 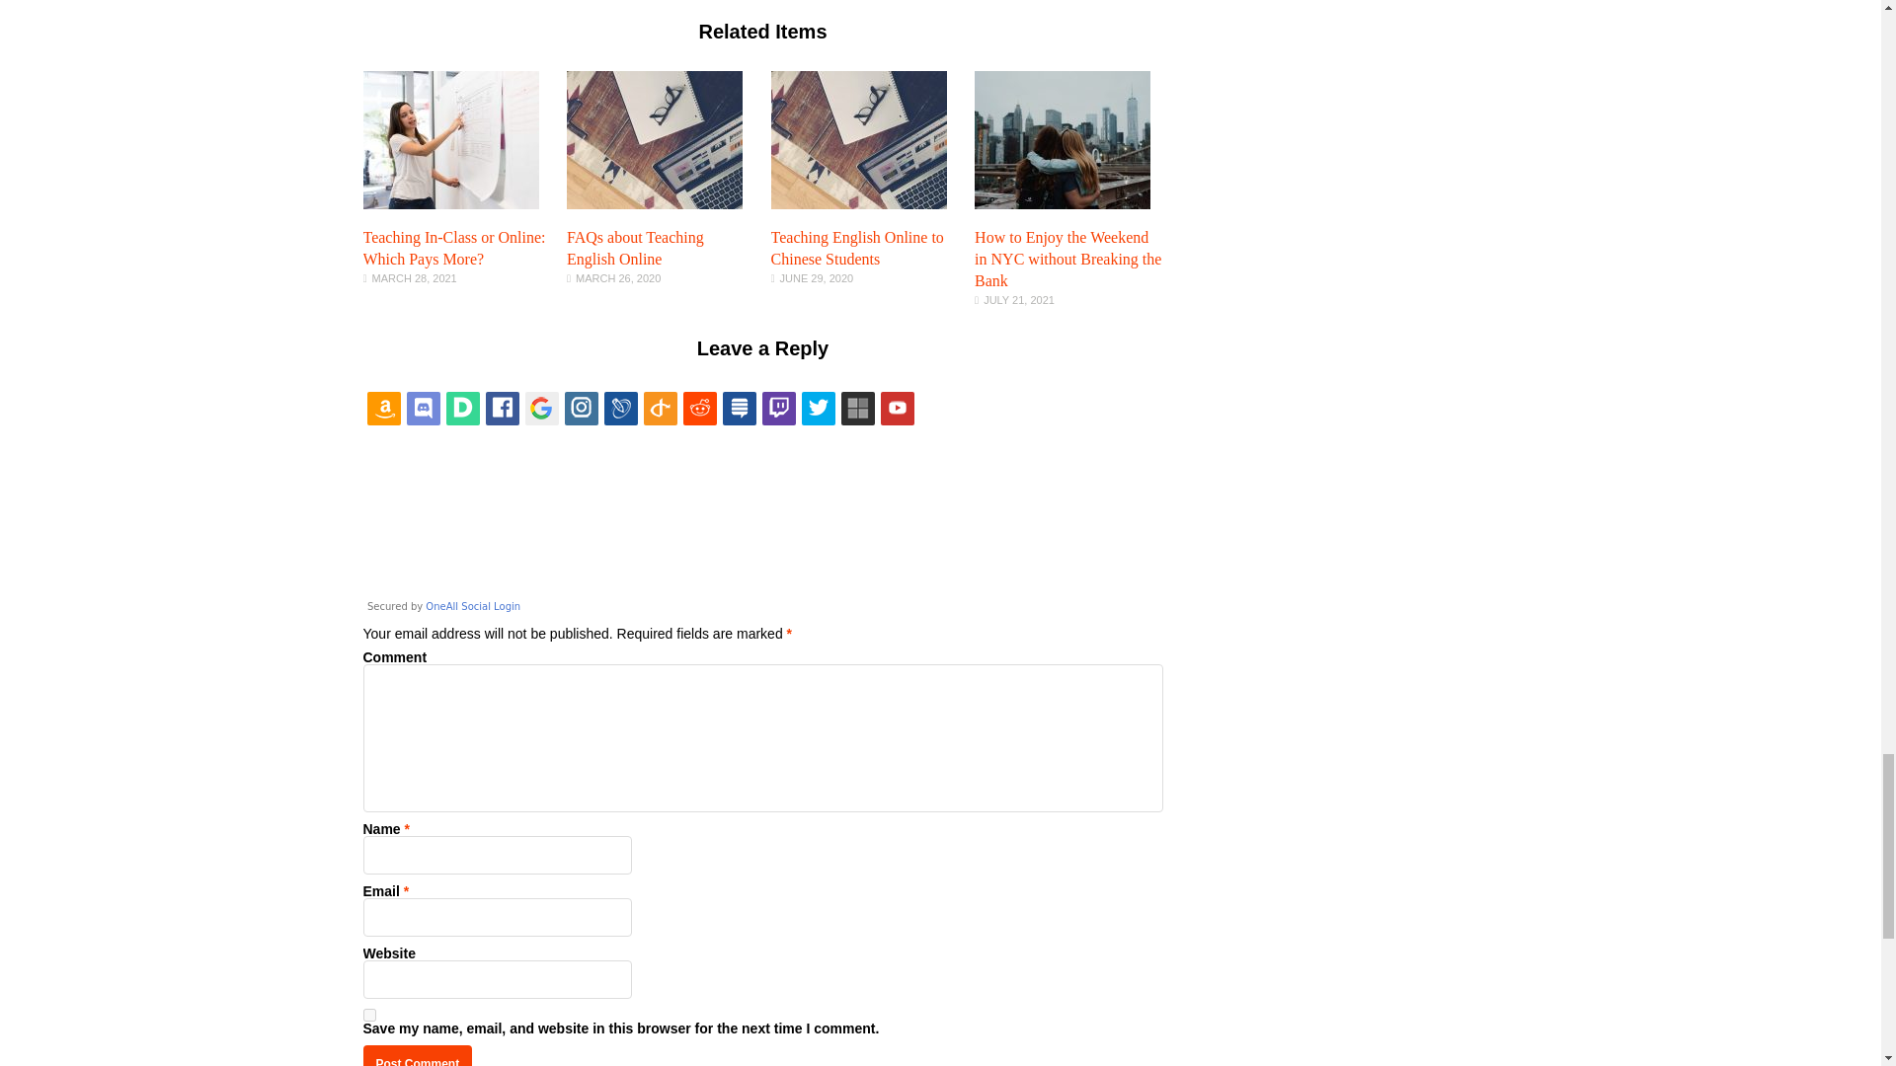 What do you see at coordinates (857, 249) in the screenshot?
I see `Teaching English Online to Chinese Students` at bounding box center [857, 249].